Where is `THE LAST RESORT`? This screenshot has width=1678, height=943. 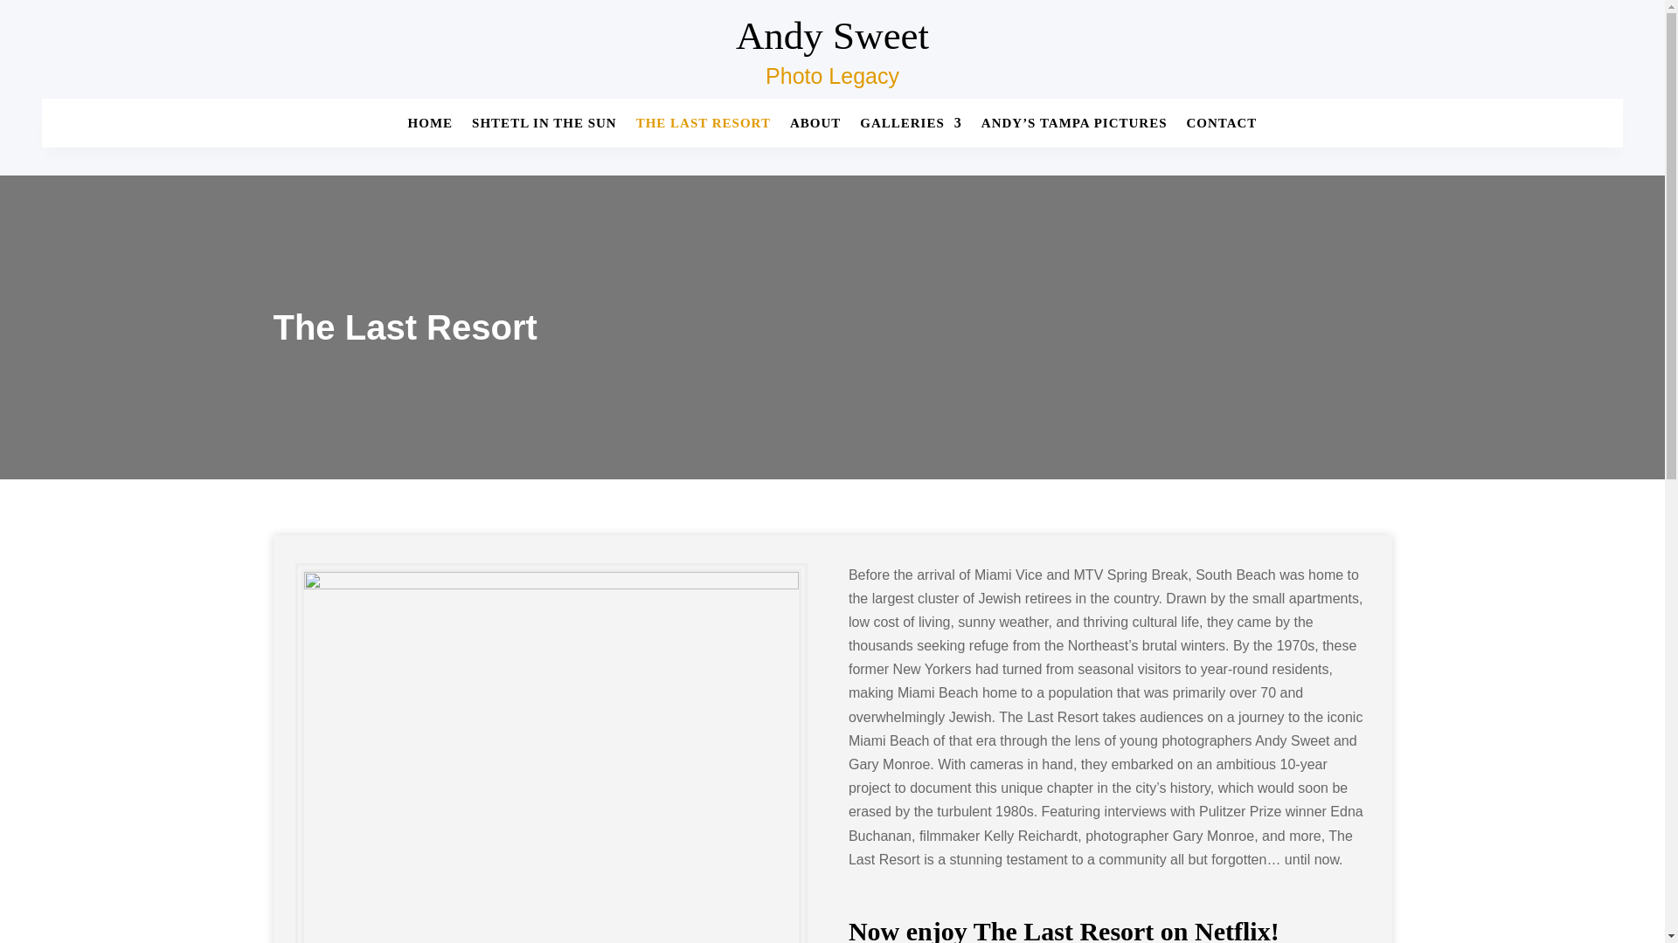 THE LAST RESORT is located at coordinates (703, 126).